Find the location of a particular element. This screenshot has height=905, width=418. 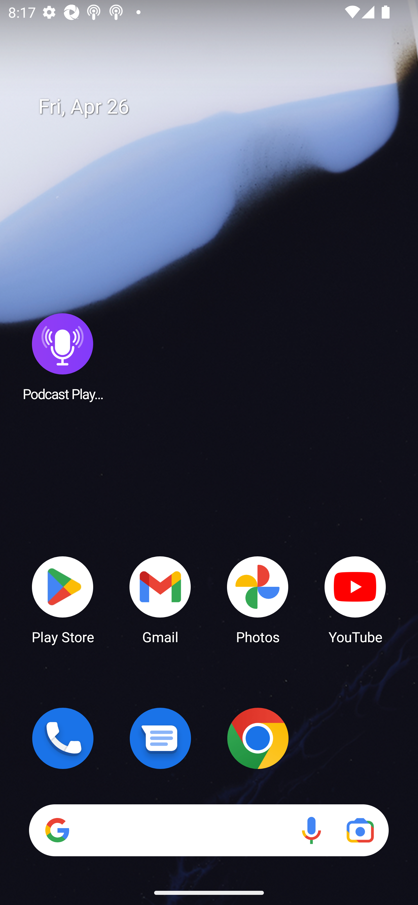

Google Lens is located at coordinates (360, 830).